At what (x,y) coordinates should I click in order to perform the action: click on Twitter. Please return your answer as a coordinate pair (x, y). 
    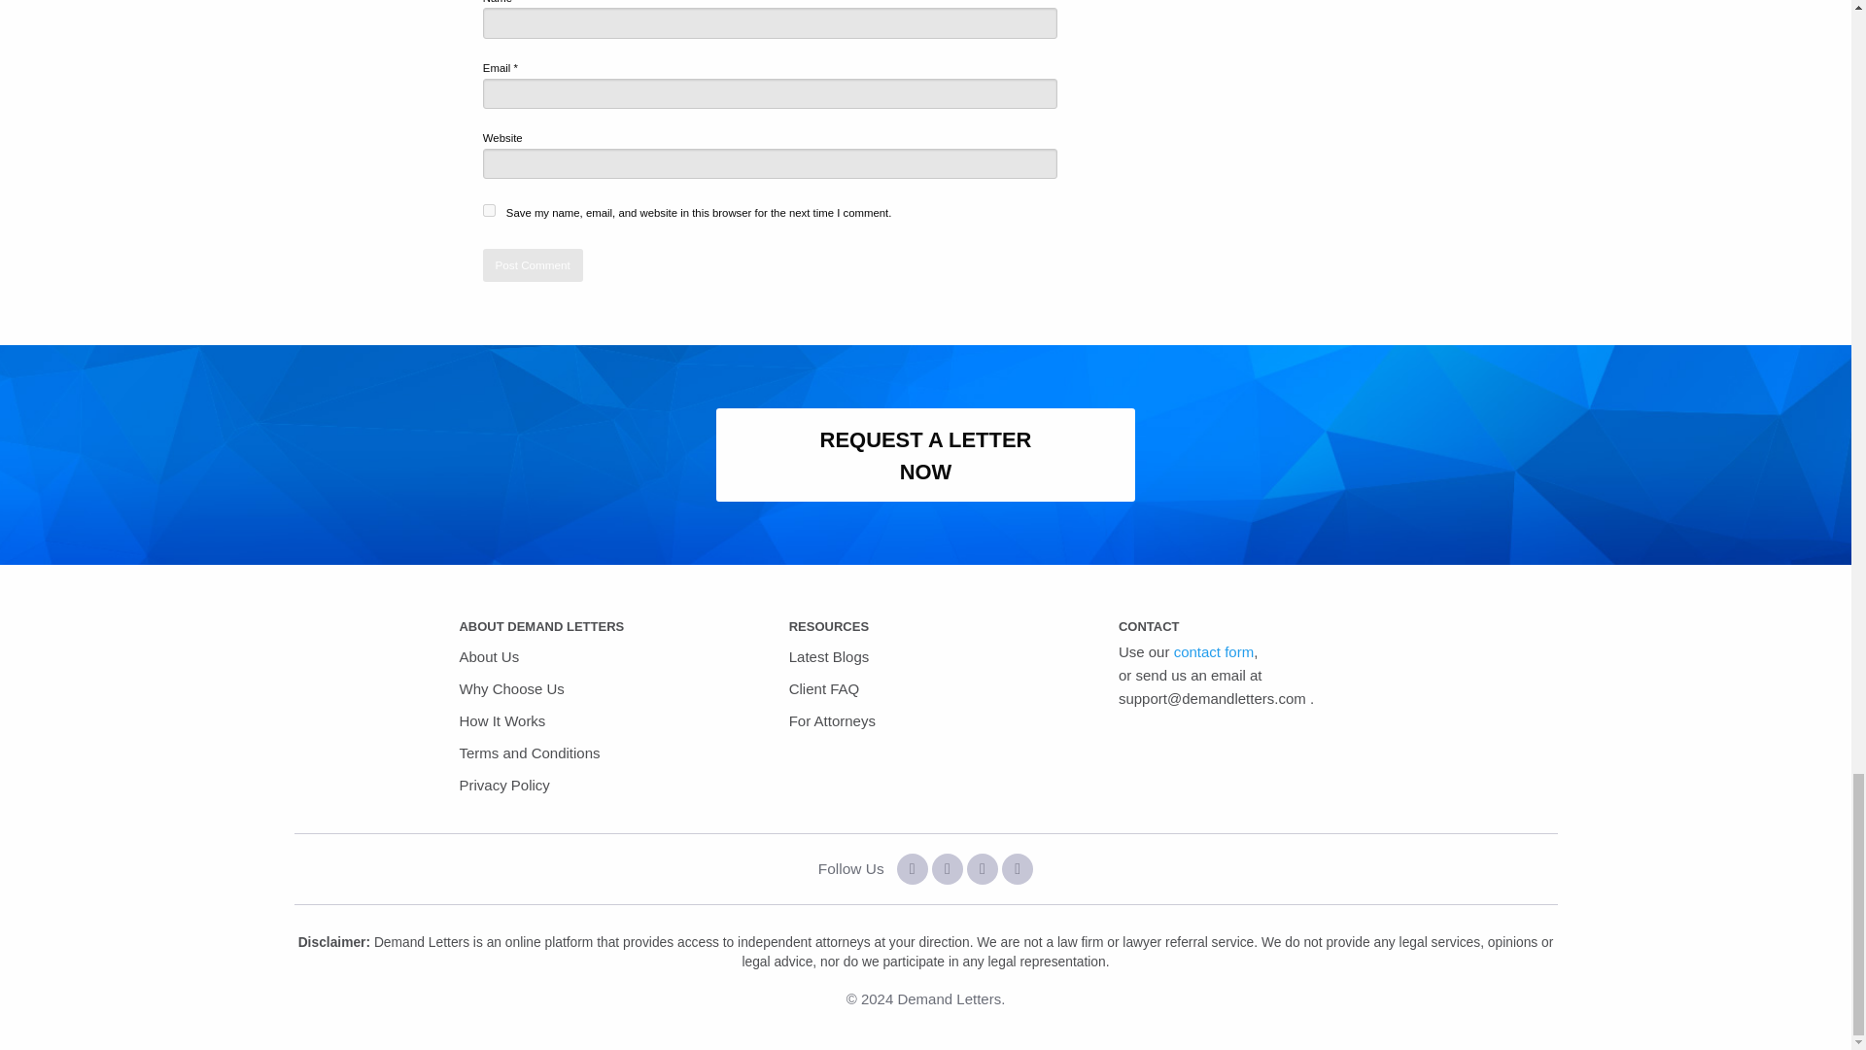
    Looking at the image, I should click on (947, 869).